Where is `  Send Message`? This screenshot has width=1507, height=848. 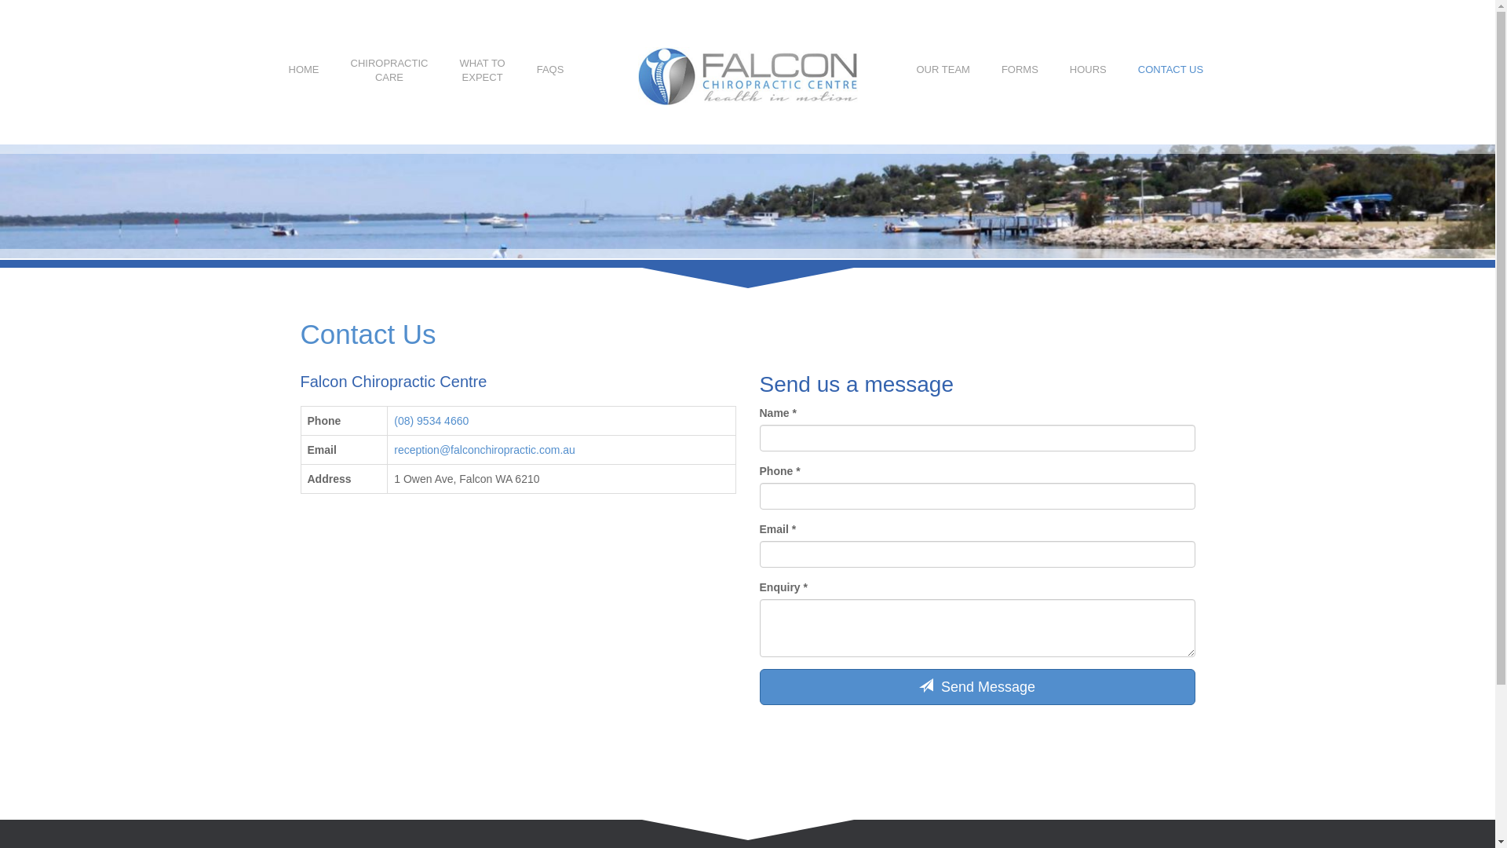
  Send Message is located at coordinates (978, 687).